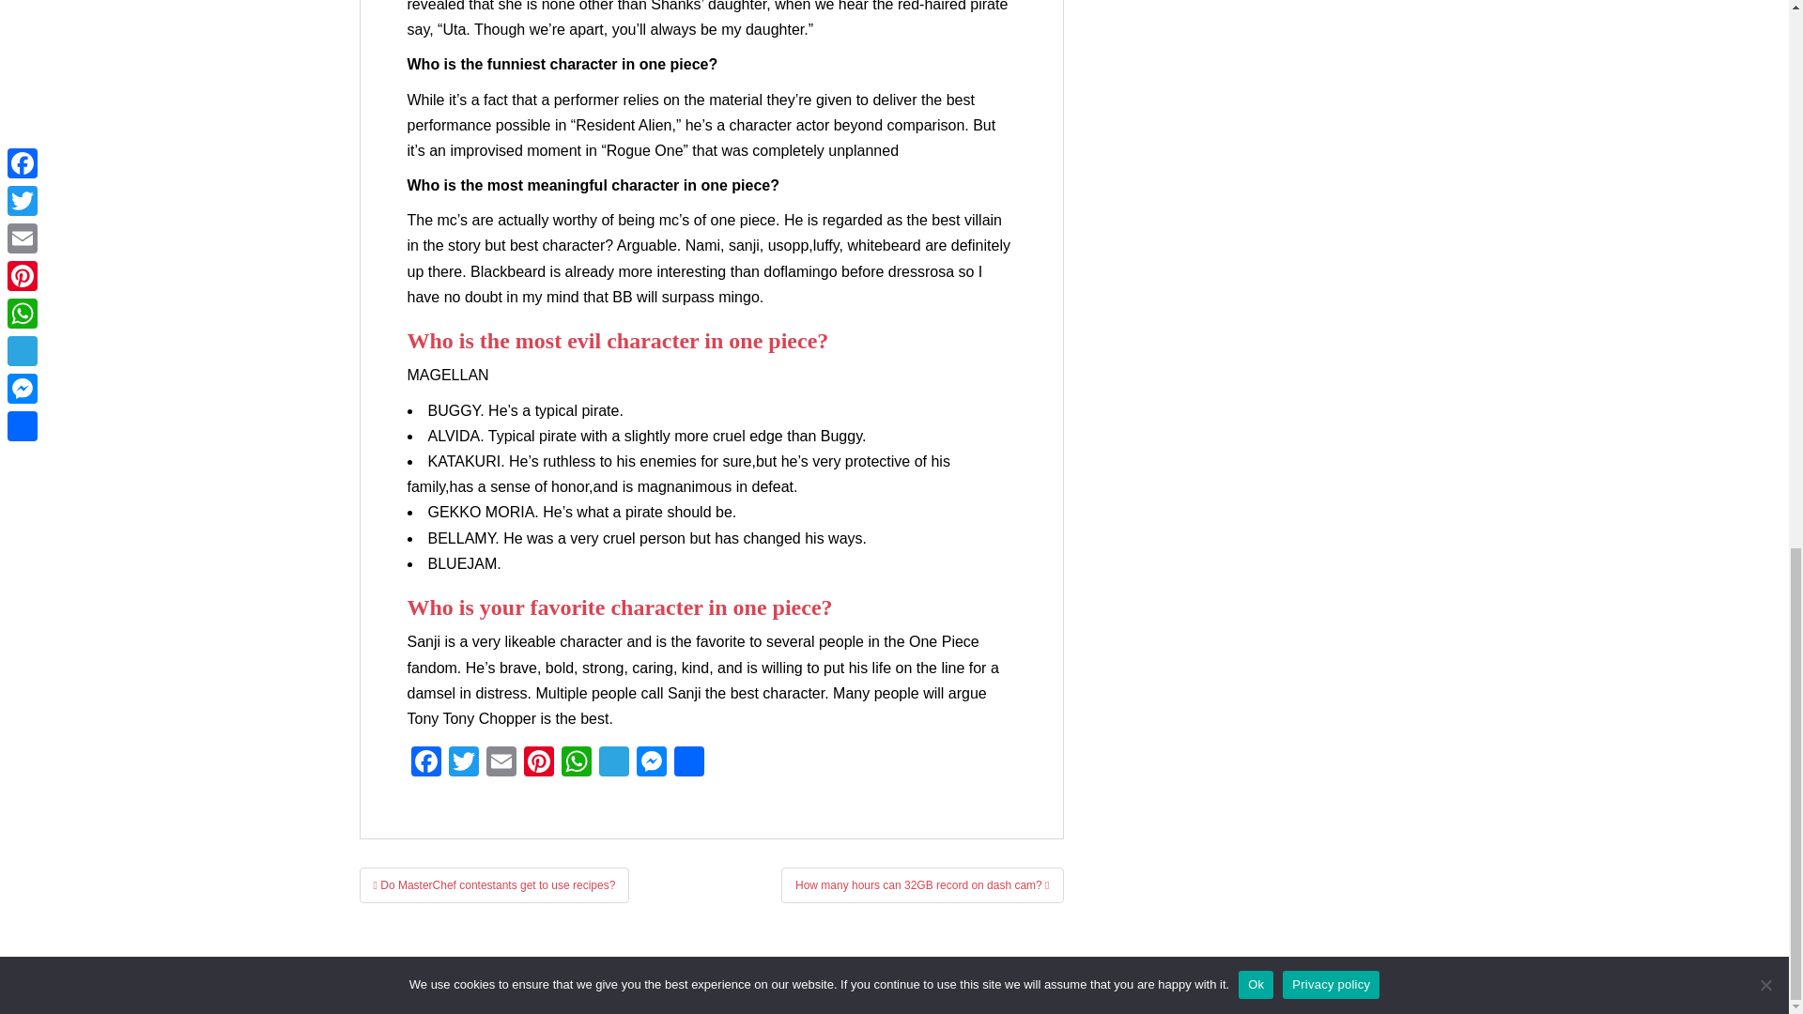 The height and width of the screenshot is (1014, 1803). I want to click on Email, so click(501, 762).